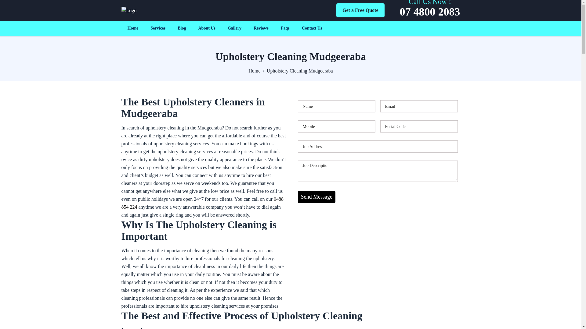 The width and height of the screenshot is (586, 329). I want to click on Call Us Now !
07 4800 2083, so click(430, 10).